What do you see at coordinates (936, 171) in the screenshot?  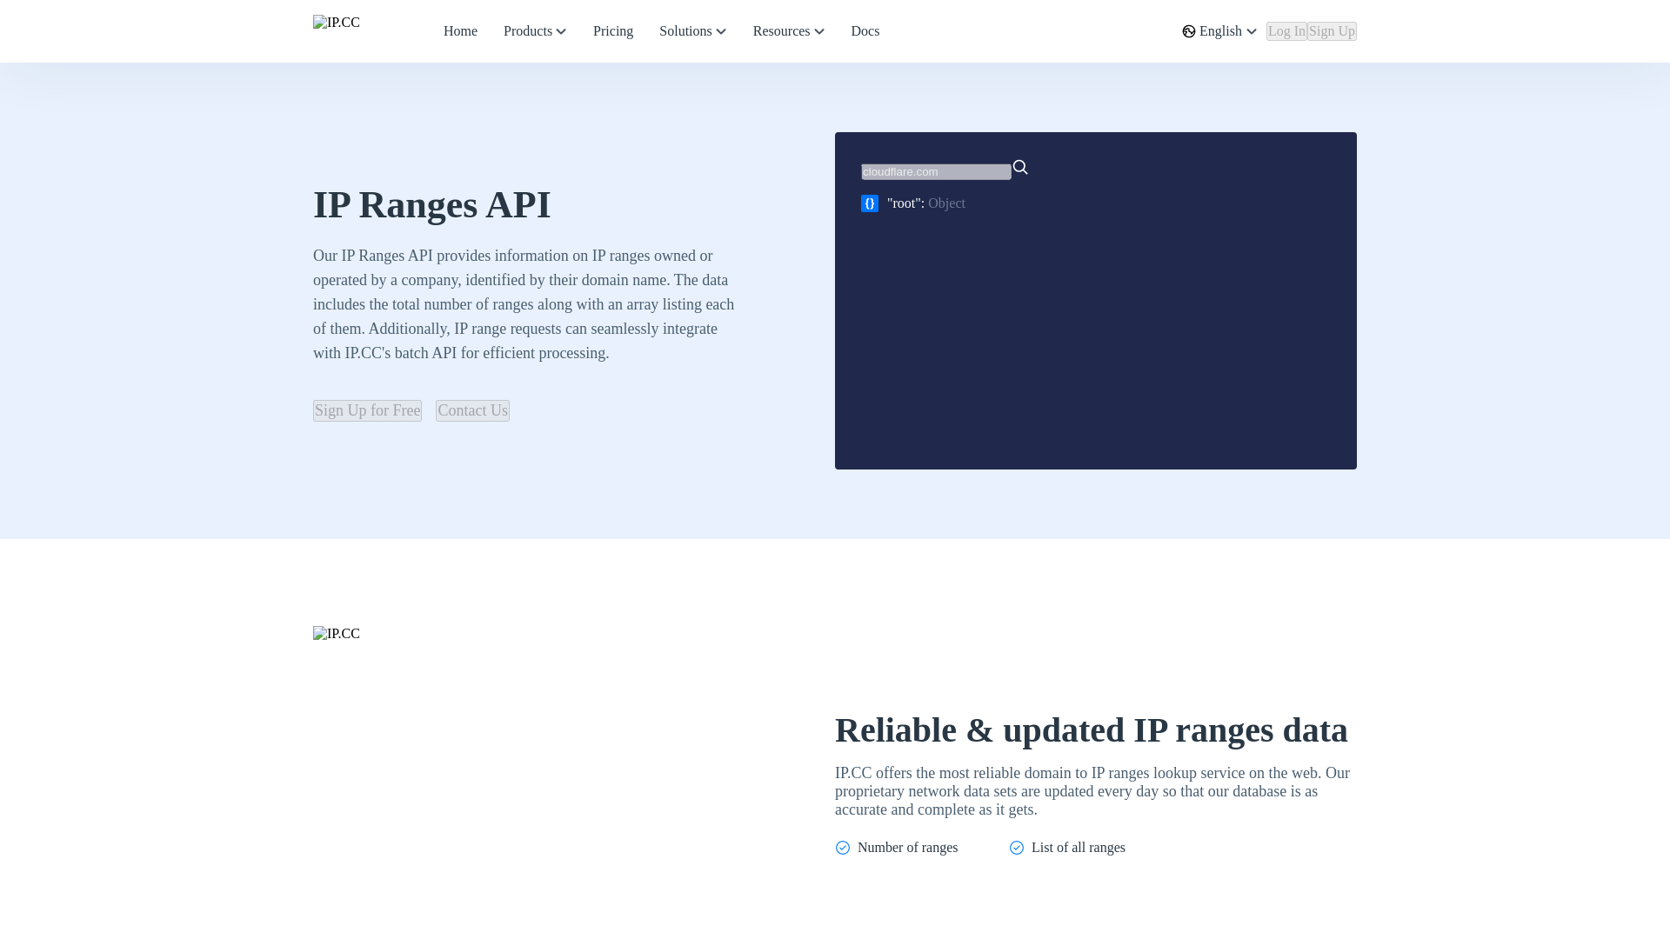 I see `cloudflare.com` at bounding box center [936, 171].